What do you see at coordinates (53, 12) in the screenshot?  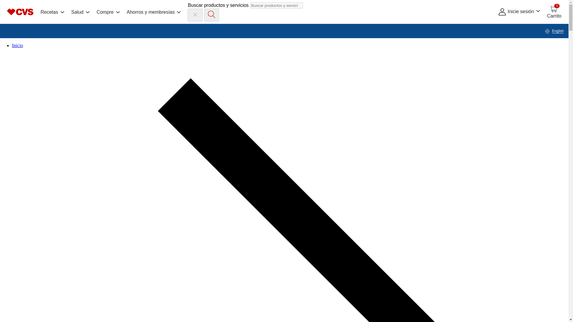 I see `Recetas` at bounding box center [53, 12].